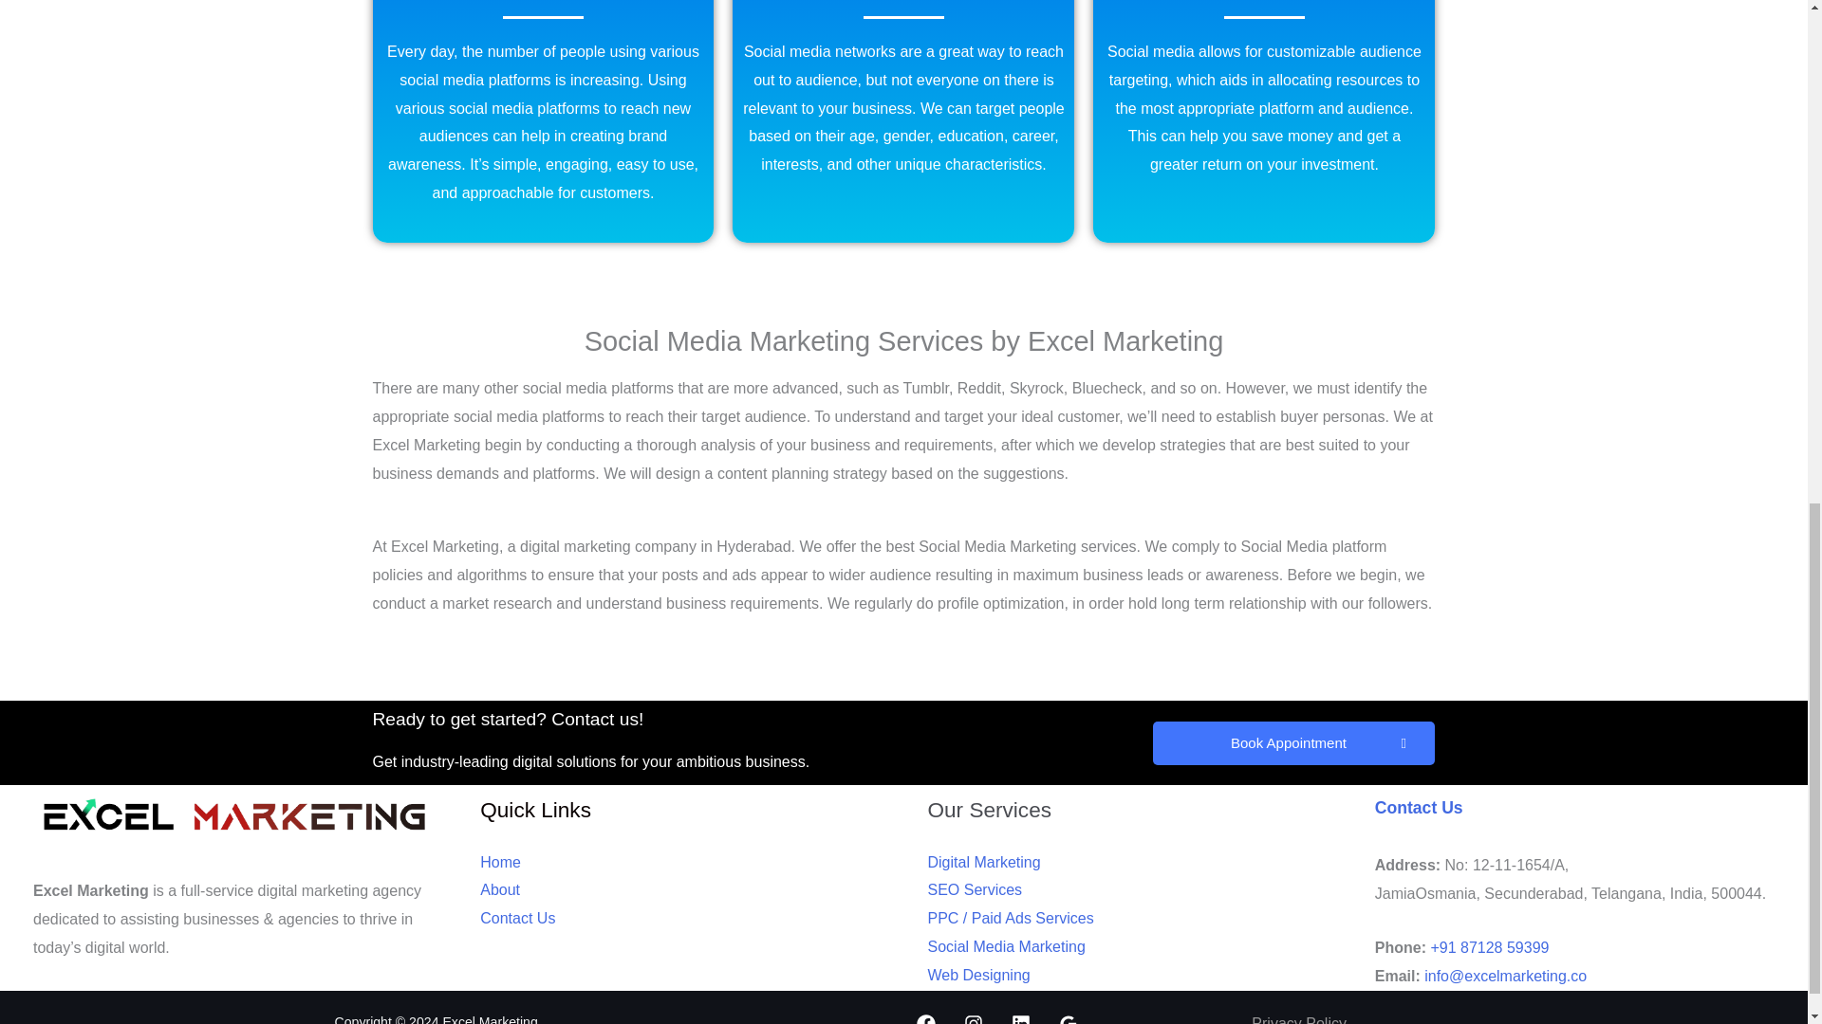 This screenshot has width=1822, height=1024. I want to click on SEO Services, so click(975, 889).